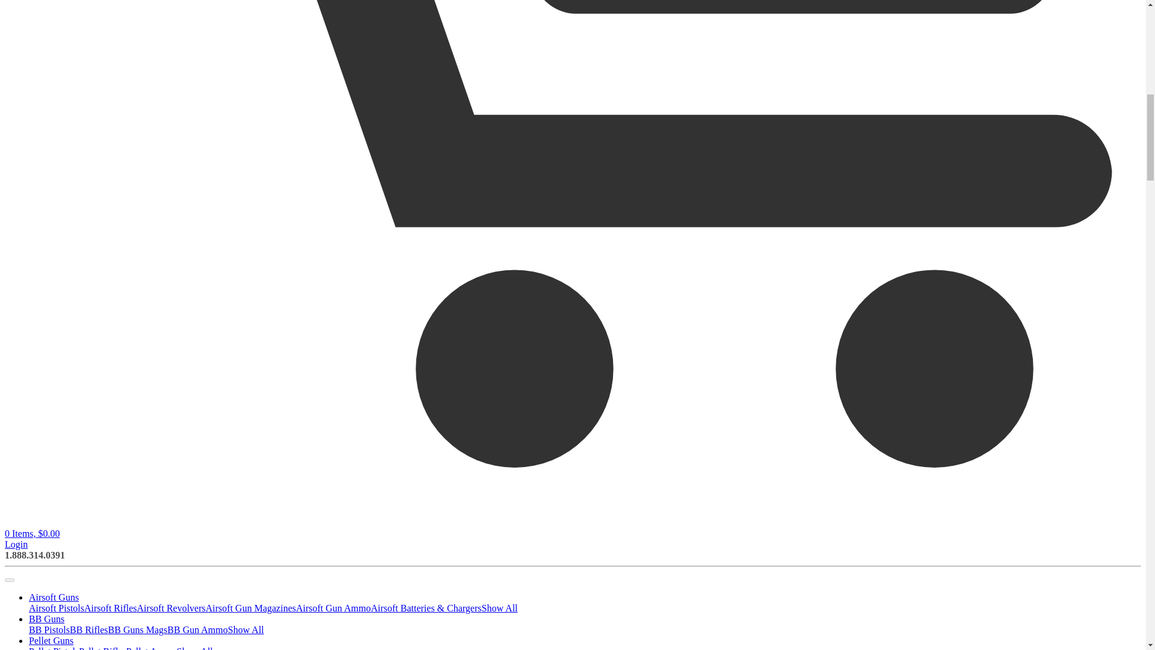  I want to click on Show All, so click(245, 630).